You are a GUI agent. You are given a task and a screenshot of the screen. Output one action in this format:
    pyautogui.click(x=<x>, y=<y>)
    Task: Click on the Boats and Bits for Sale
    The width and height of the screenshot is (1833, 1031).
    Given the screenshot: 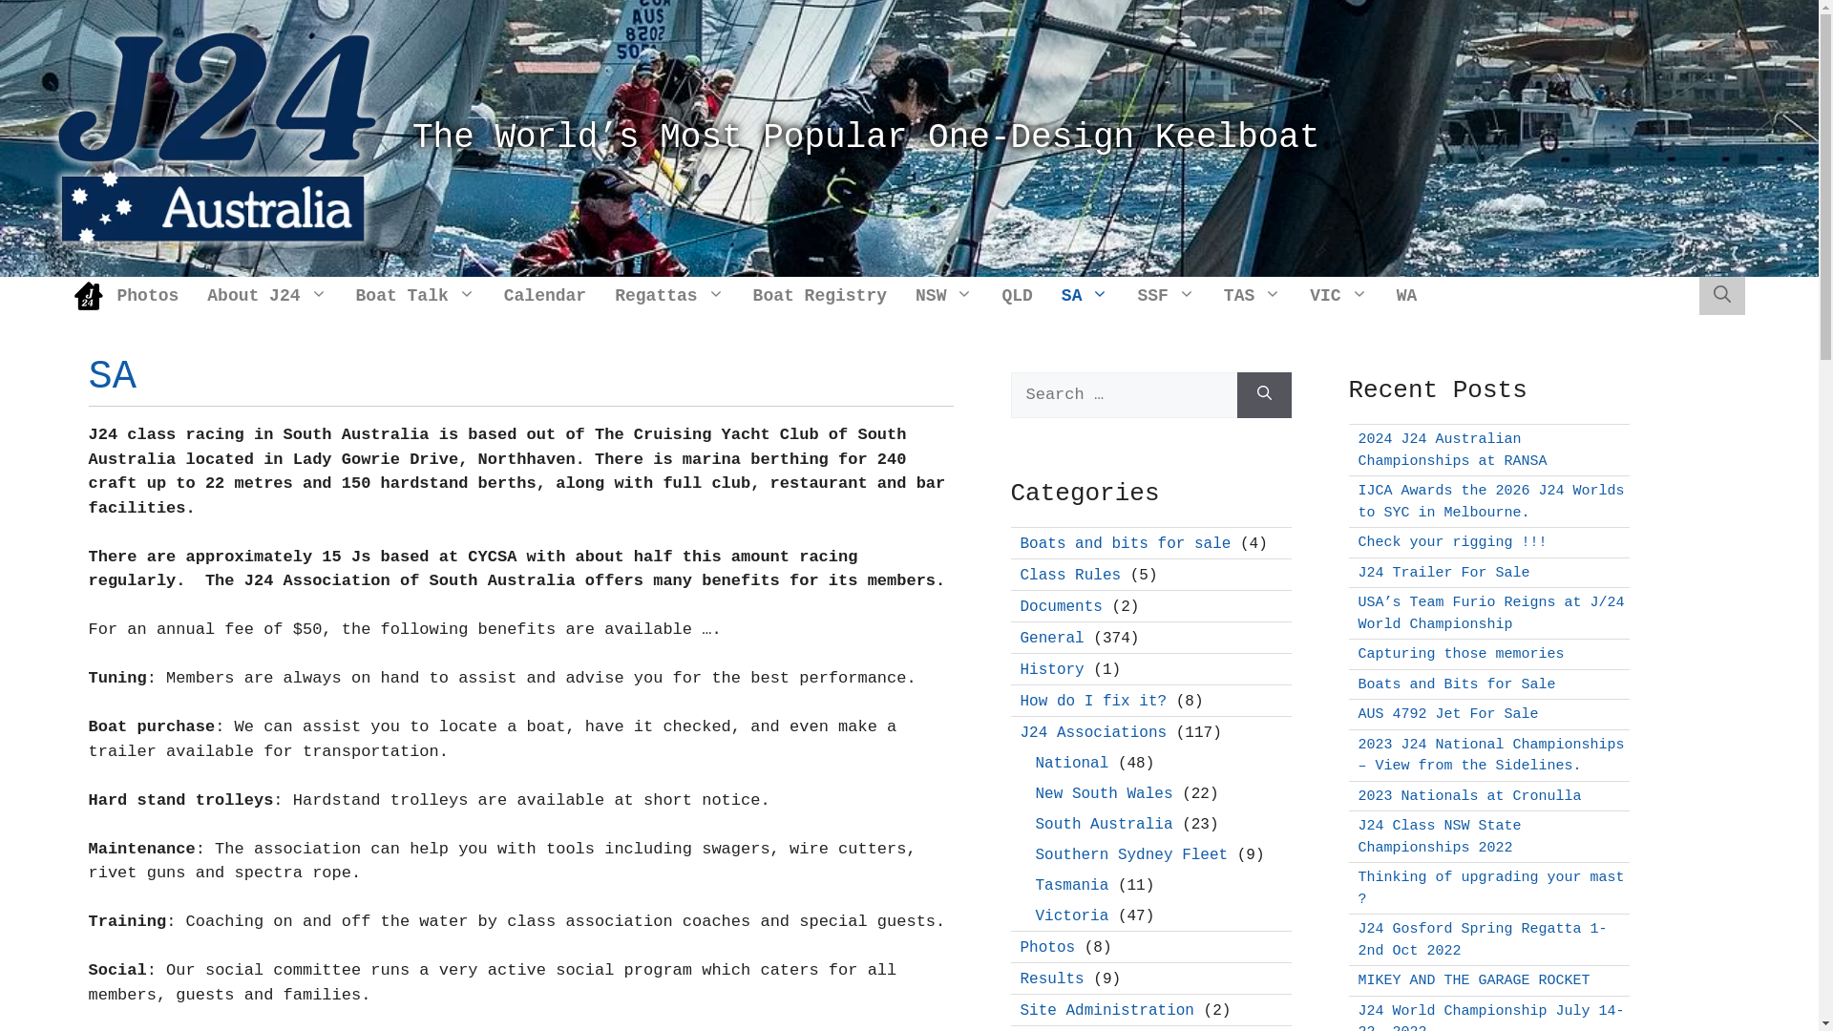 What is the action you would take?
    pyautogui.click(x=1457, y=684)
    